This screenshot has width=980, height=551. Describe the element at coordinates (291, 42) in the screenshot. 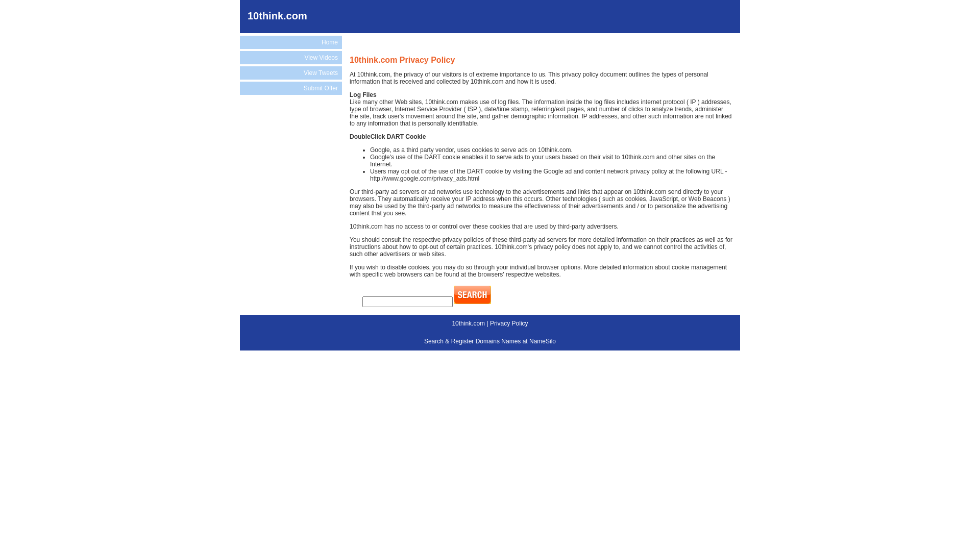

I see `Home` at that location.